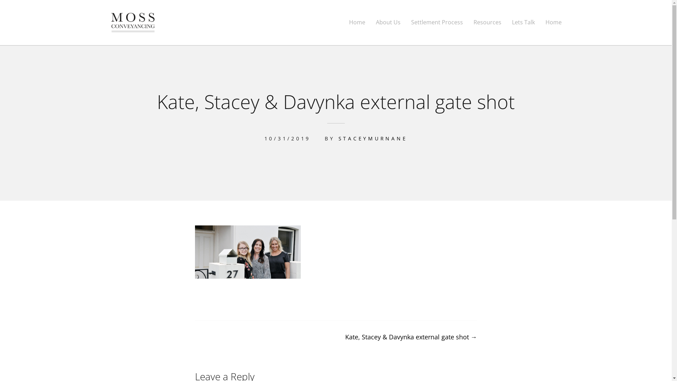  I want to click on Home, so click(357, 23).